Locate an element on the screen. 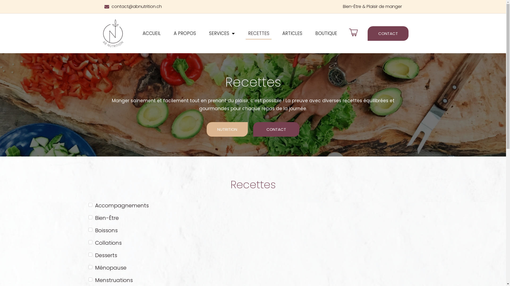 The image size is (510, 286). CONTACT is located at coordinates (276, 129).